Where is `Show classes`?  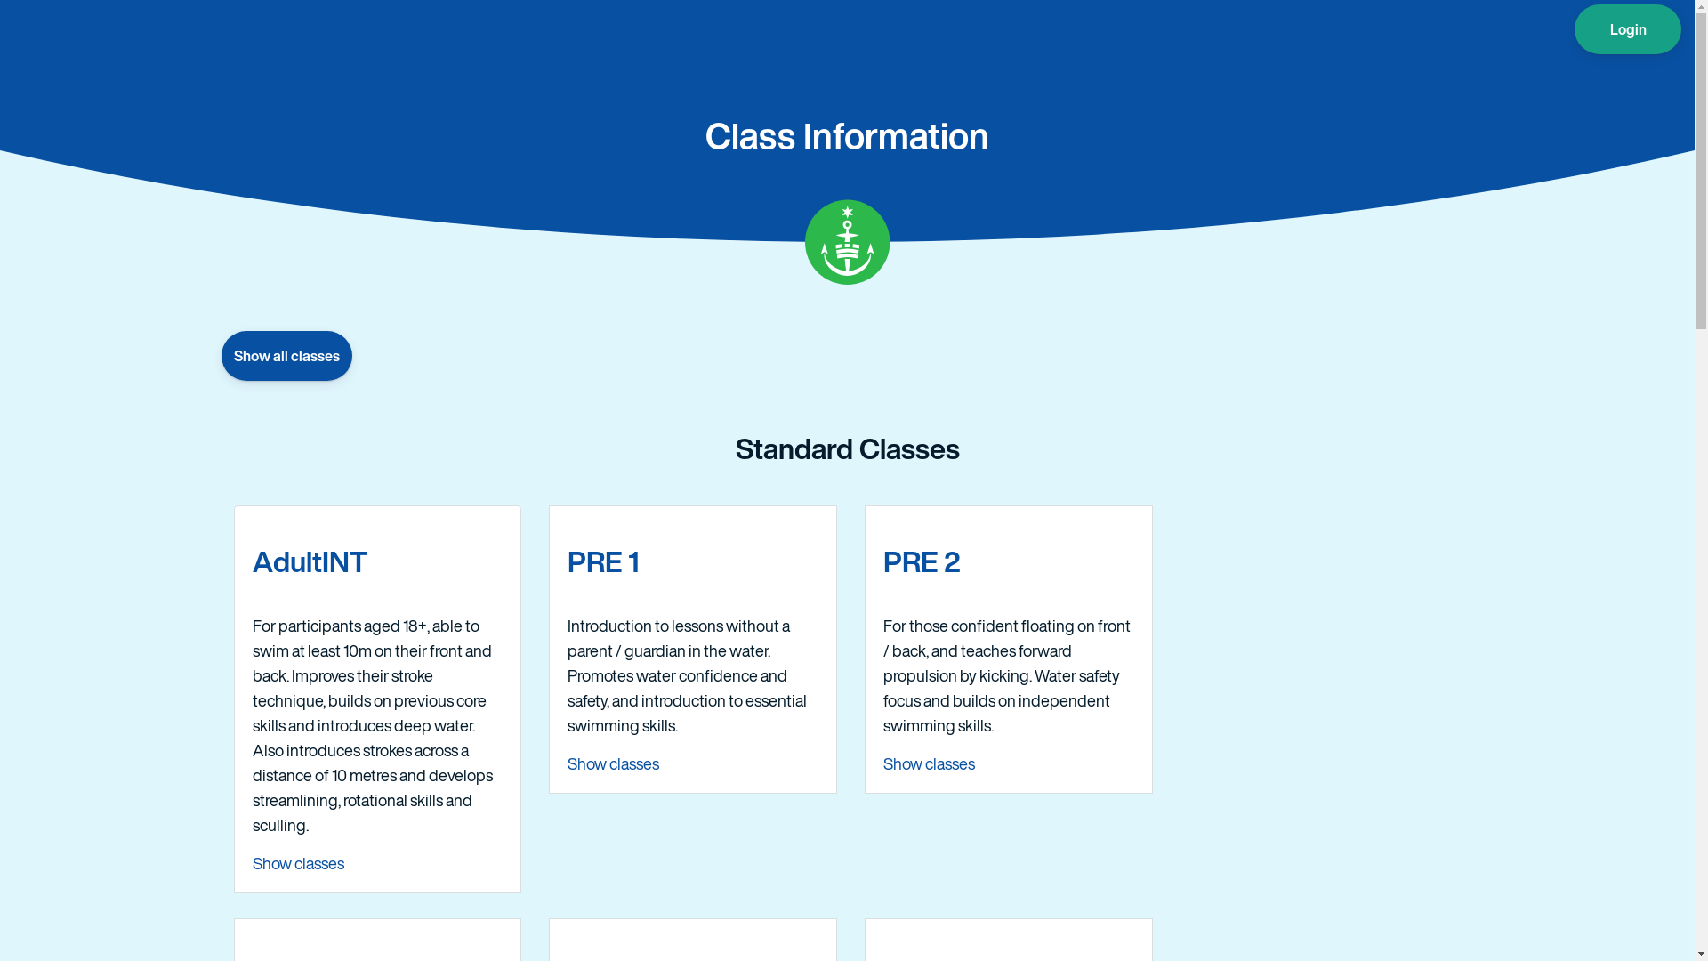
Show classes is located at coordinates (929, 763).